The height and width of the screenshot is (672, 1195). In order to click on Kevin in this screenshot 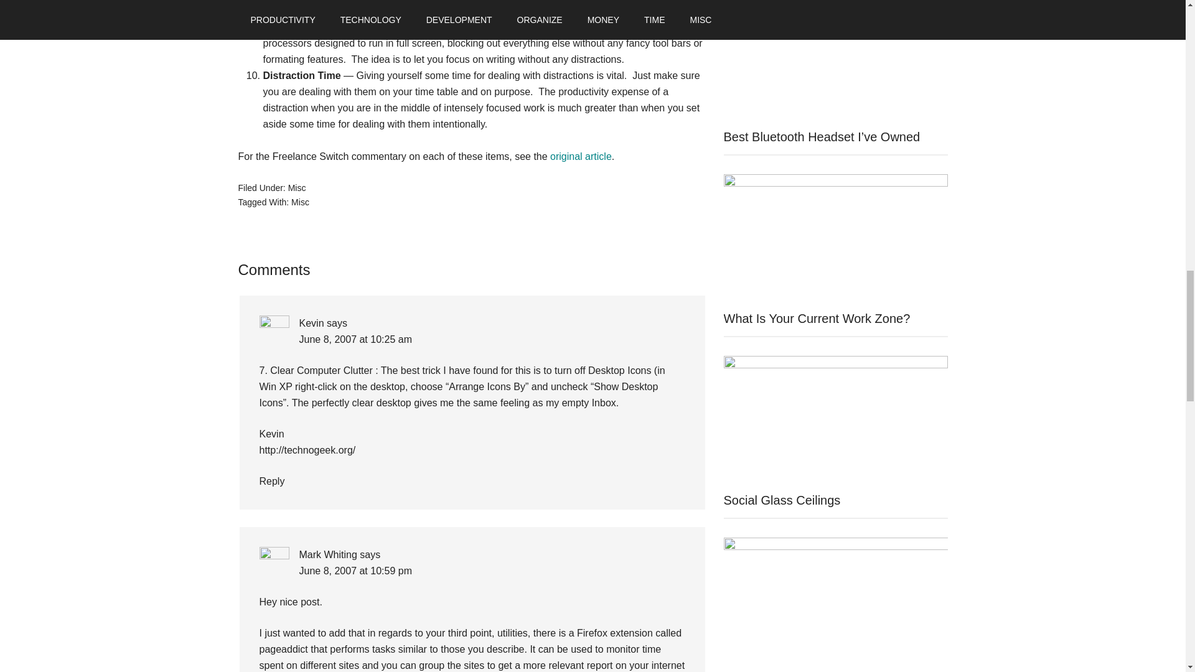, I will do `click(311, 323)`.